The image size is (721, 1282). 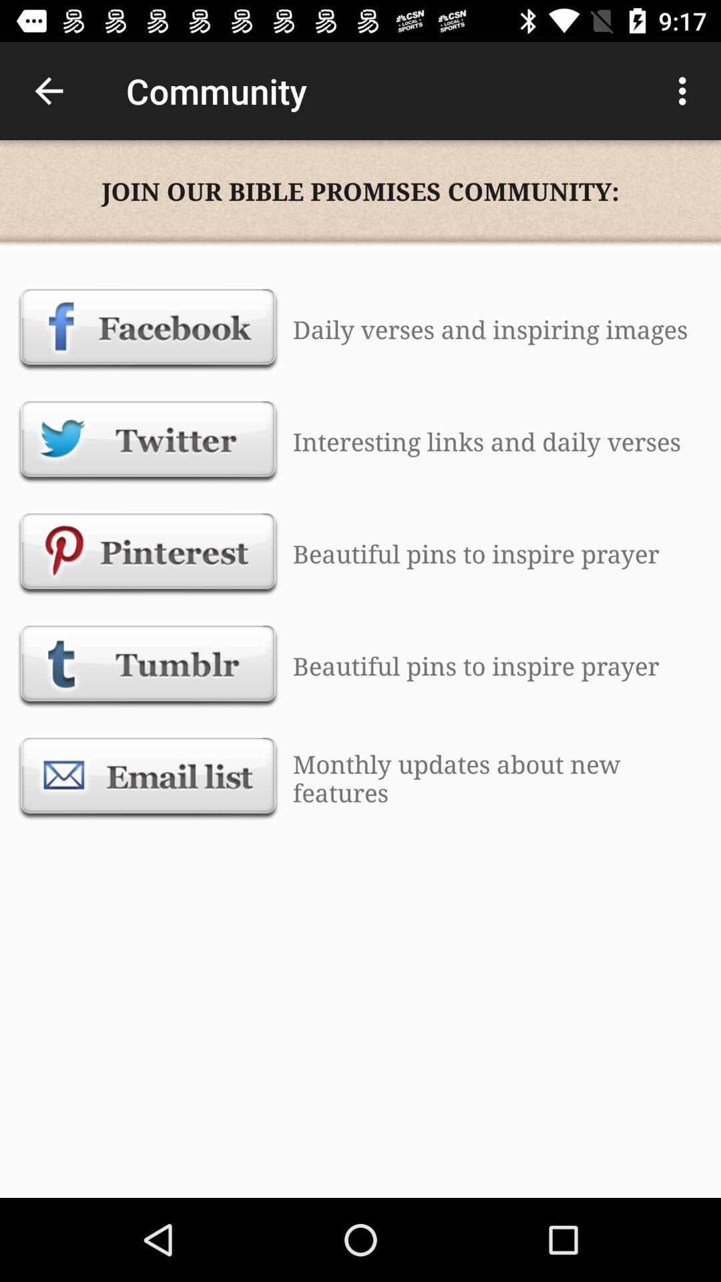 What do you see at coordinates (148, 778) in the screenshot?
I see `click on email list` at bounding box center [148, 778].